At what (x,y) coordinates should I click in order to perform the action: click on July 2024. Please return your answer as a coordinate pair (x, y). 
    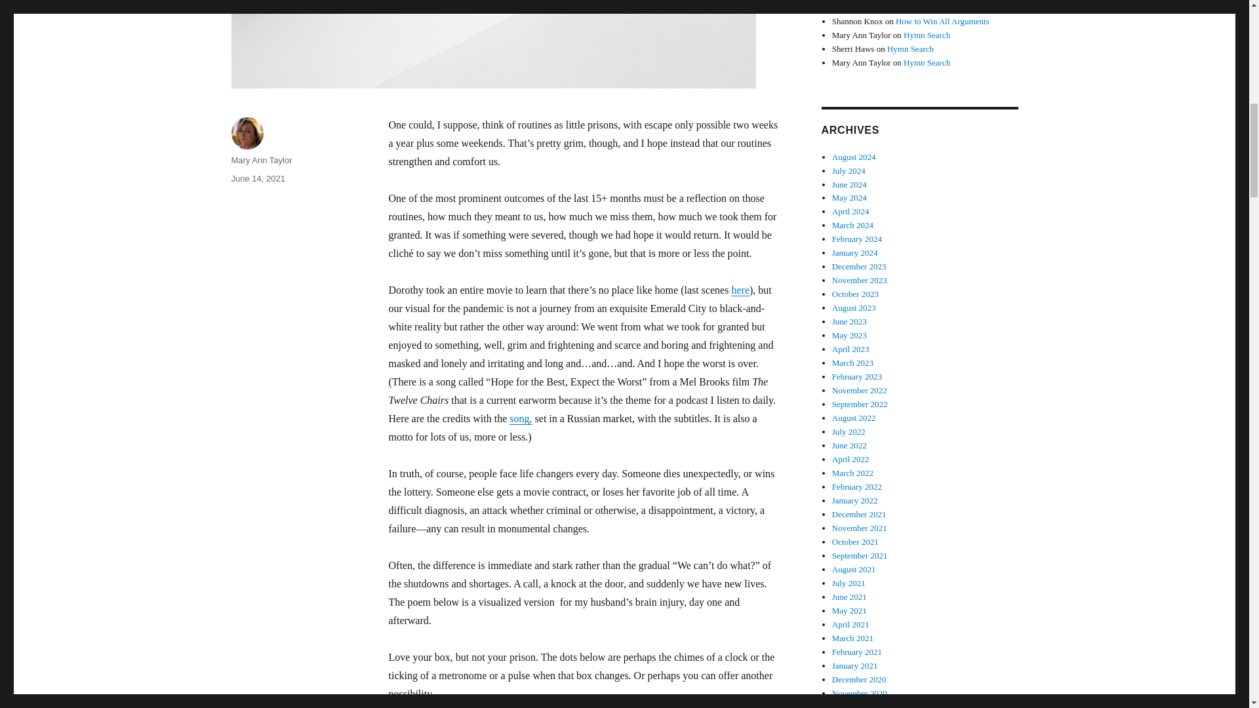
    Looking at the image, I should click on (849, 170).